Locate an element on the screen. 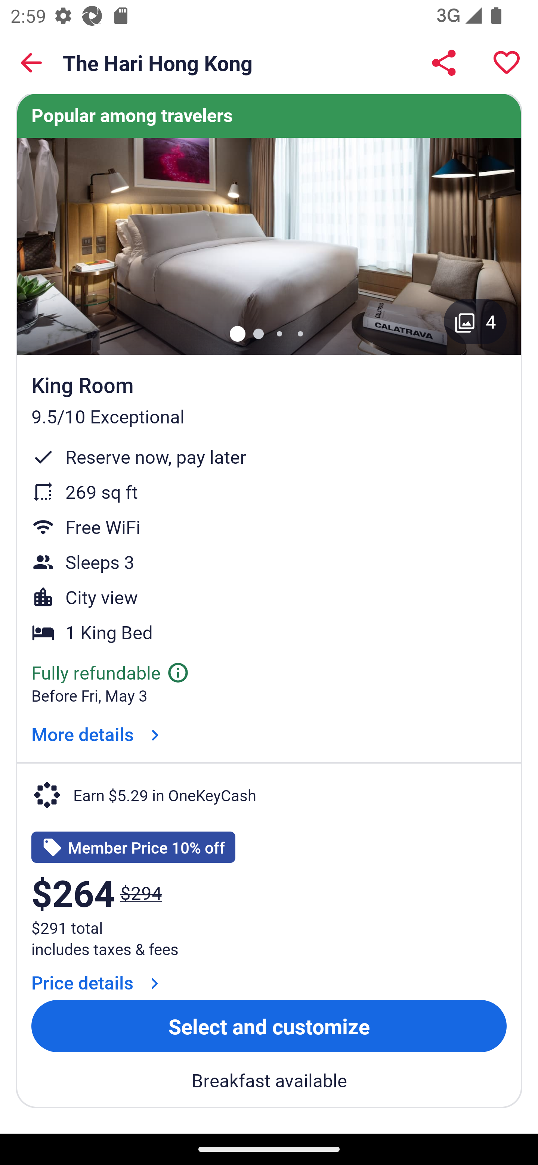 The image size is (538, 1165). Gallery button with 4 images is located at coordinates (475, 321).